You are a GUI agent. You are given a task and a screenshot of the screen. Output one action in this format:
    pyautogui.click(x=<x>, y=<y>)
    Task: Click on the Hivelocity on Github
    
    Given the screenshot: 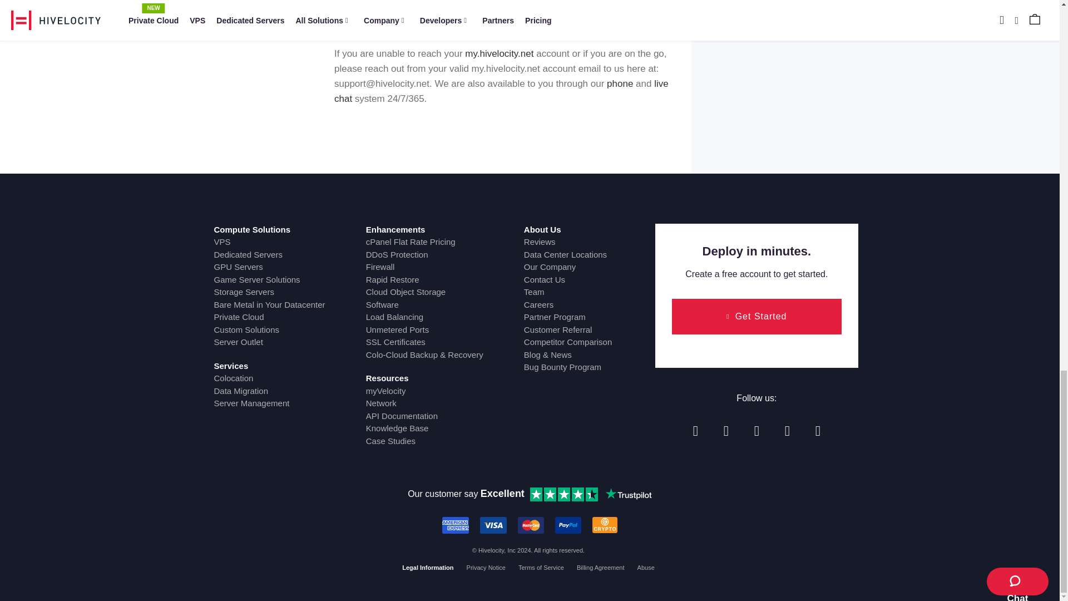 What is the action you would take?
    pyautogui.click(x=787, y=431)
    